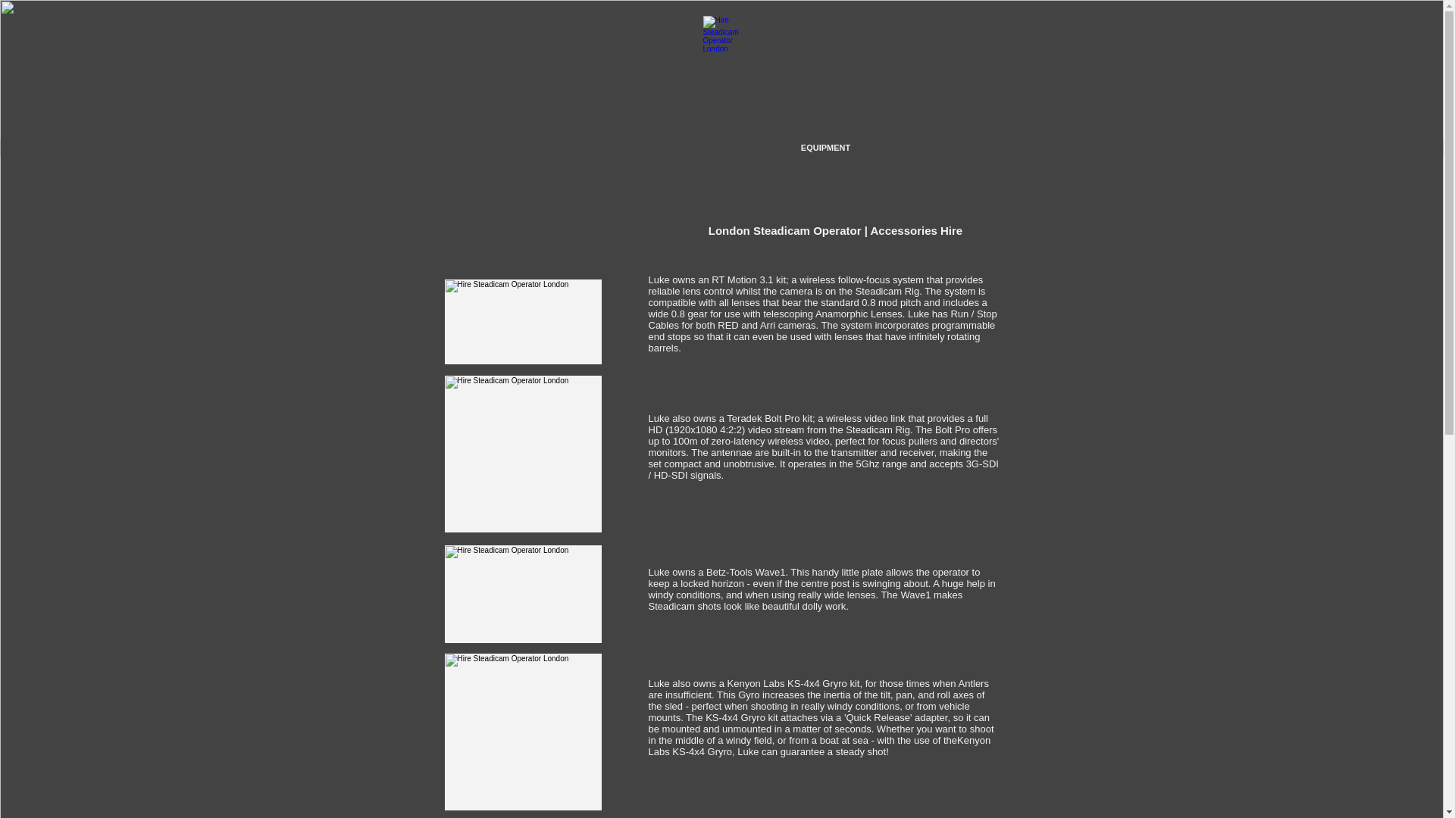 This screenshot has width=1455, height=818. I want to click on MUSIC PROMO, so click(621, 147).